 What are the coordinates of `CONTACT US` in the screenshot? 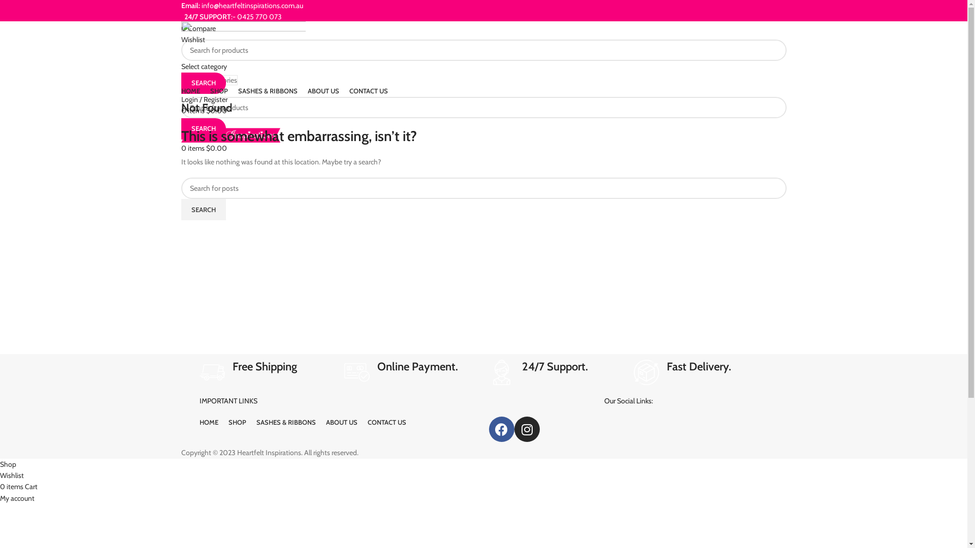 It's located at (387, 423).